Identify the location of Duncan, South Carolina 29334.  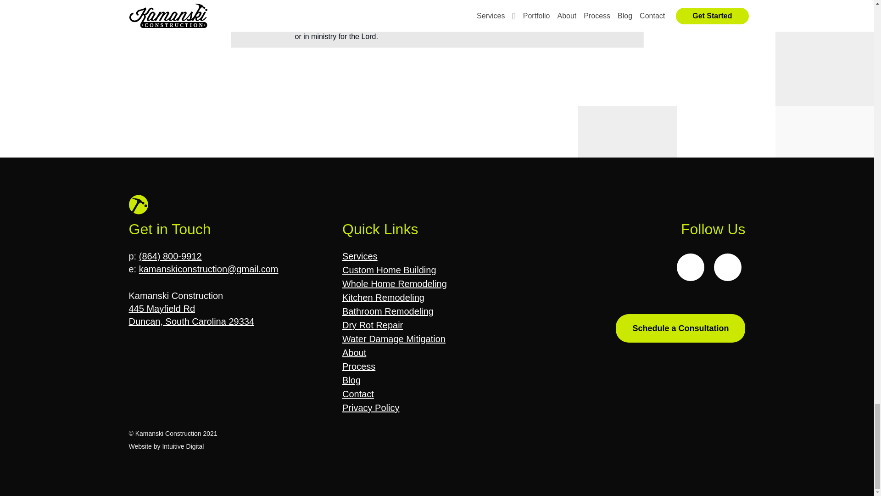
(191, 321).